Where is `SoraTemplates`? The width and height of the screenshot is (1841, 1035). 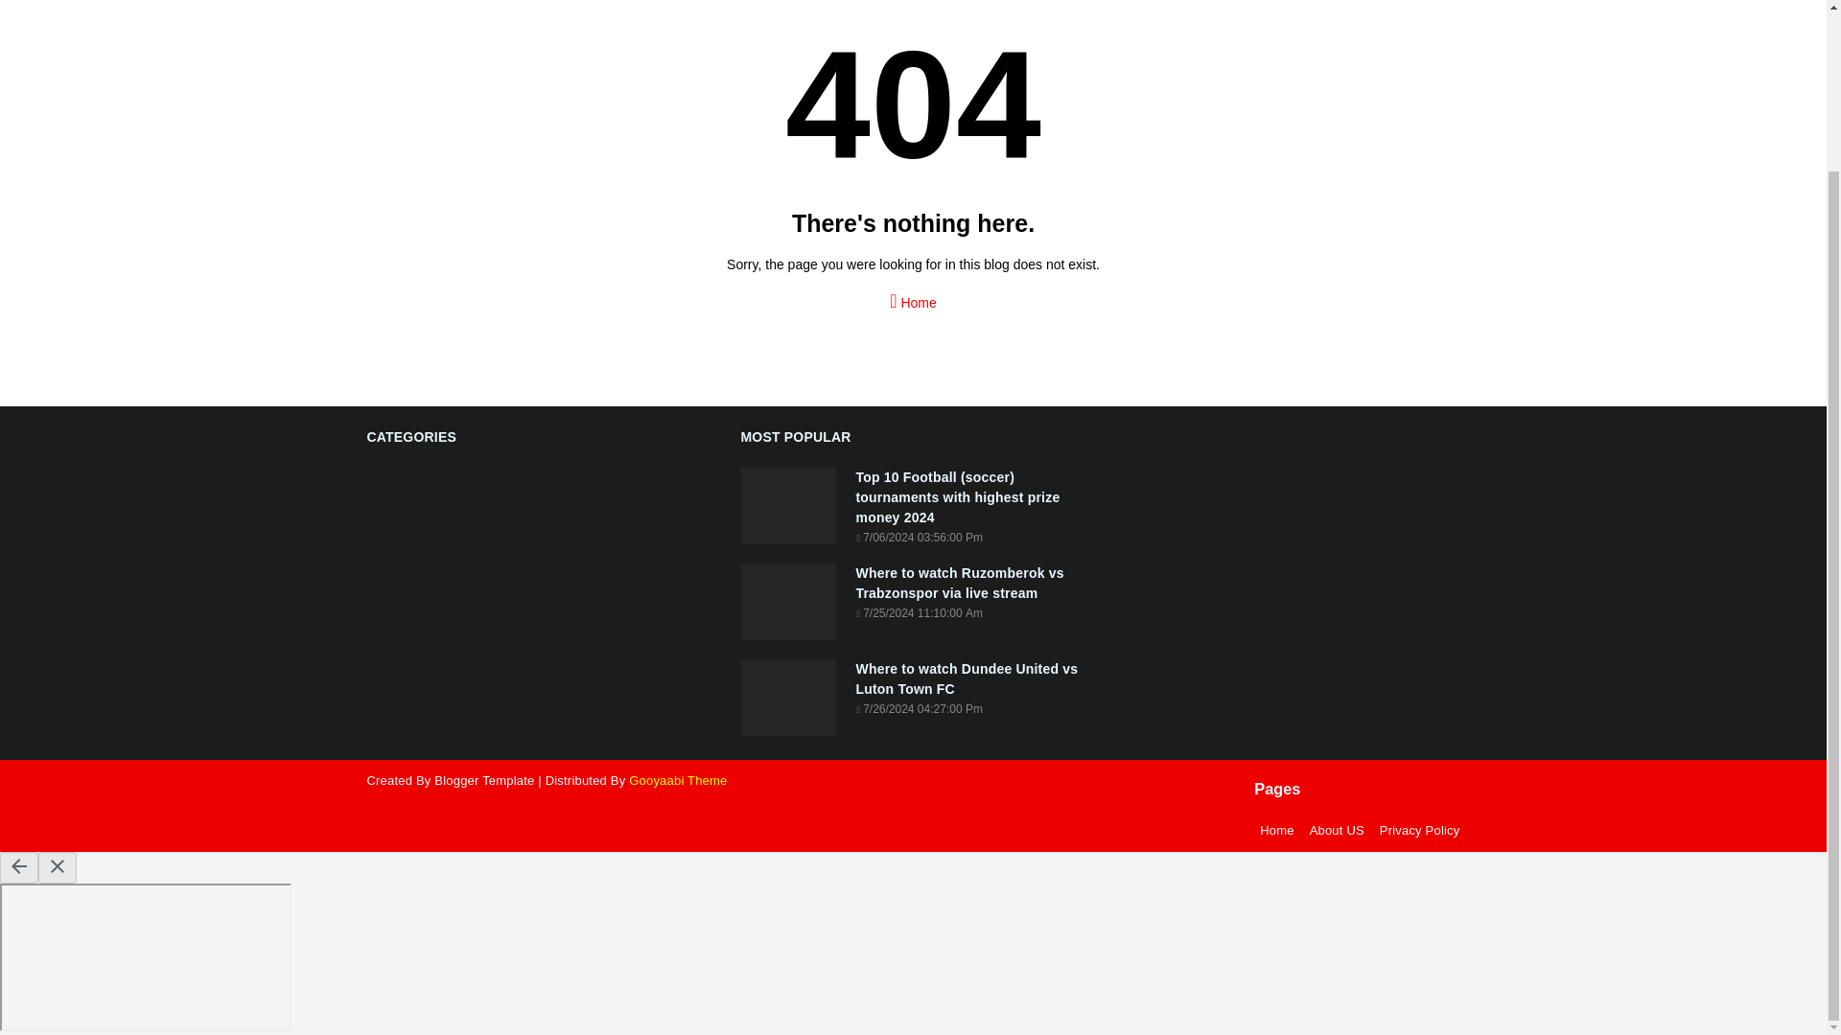
SoraTemplates is located at coordinates (483, 780).